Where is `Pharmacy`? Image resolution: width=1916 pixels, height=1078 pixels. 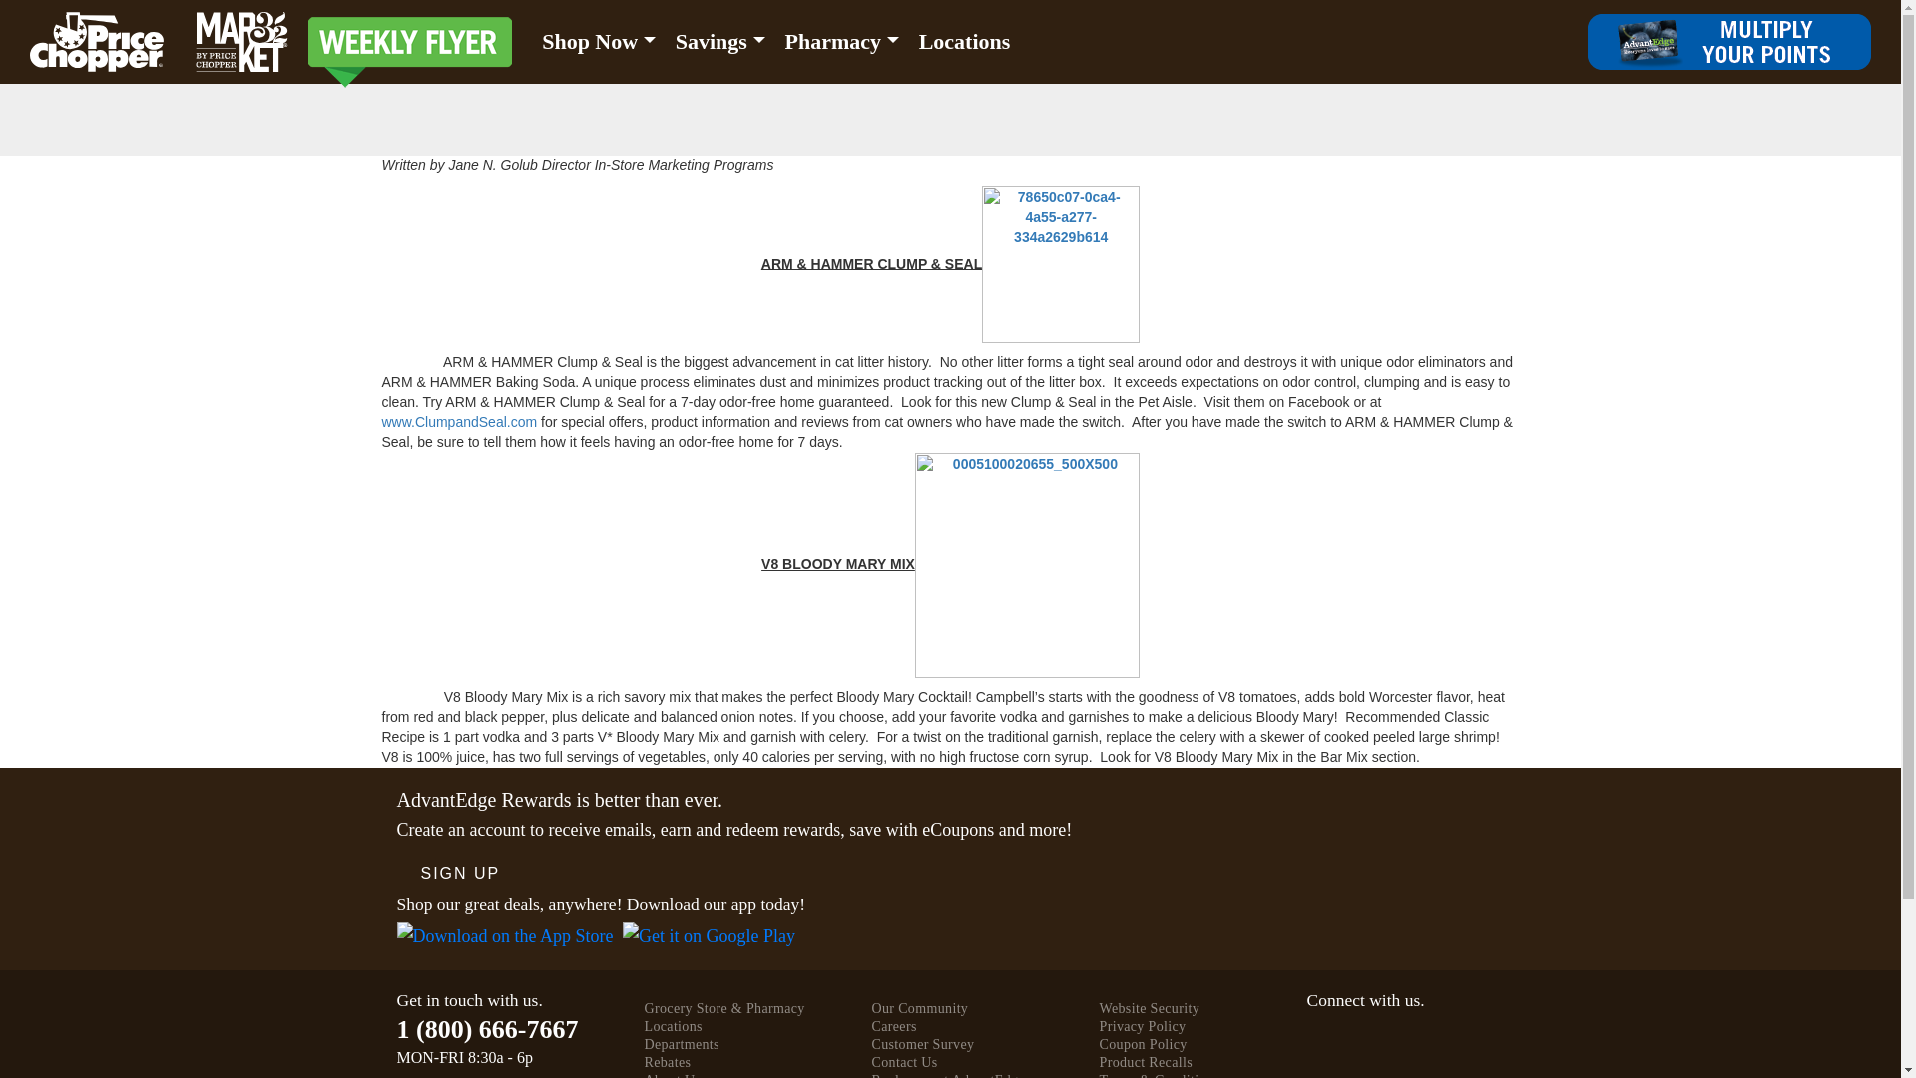 Pharmacy is located at coordinates (842, 42).